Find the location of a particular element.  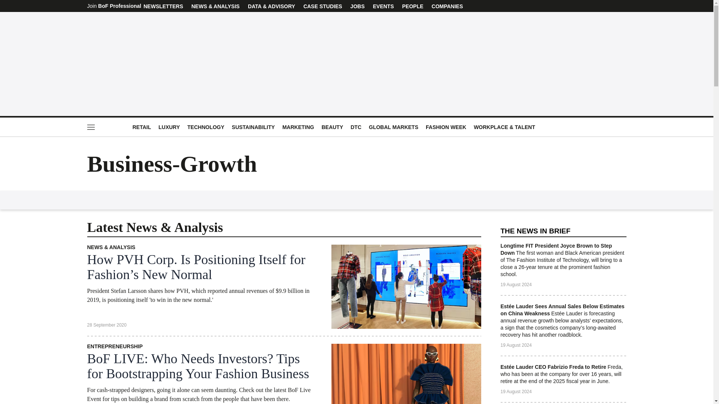

EVENTS is located at coordinates (383, 6).